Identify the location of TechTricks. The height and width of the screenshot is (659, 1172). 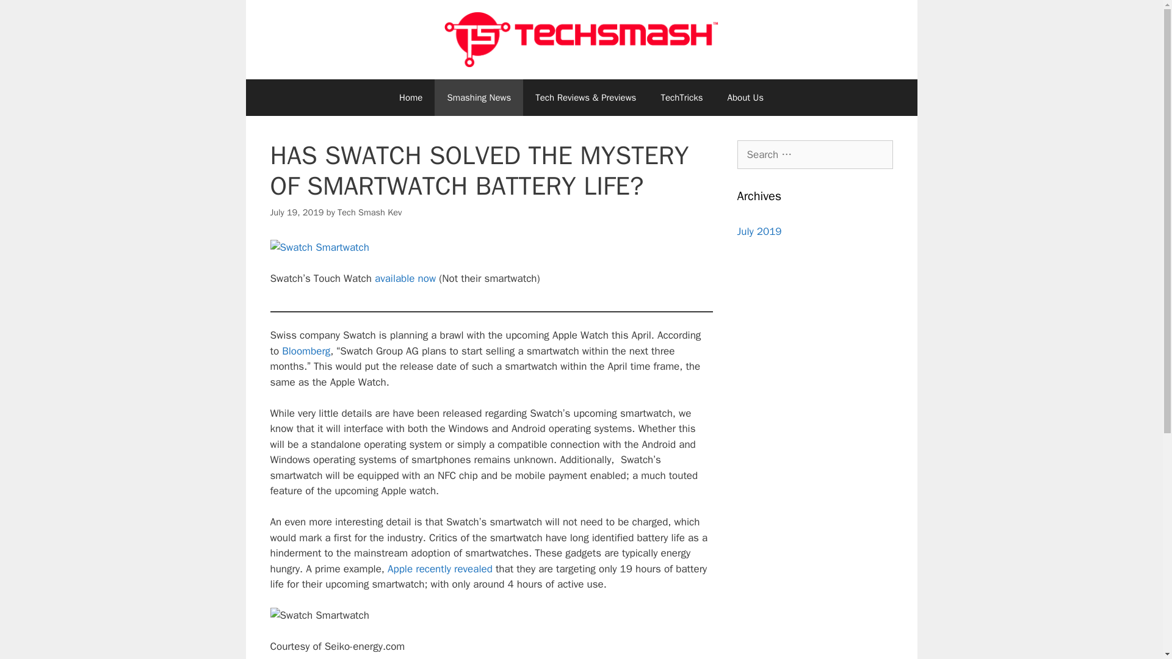
(681, 98).